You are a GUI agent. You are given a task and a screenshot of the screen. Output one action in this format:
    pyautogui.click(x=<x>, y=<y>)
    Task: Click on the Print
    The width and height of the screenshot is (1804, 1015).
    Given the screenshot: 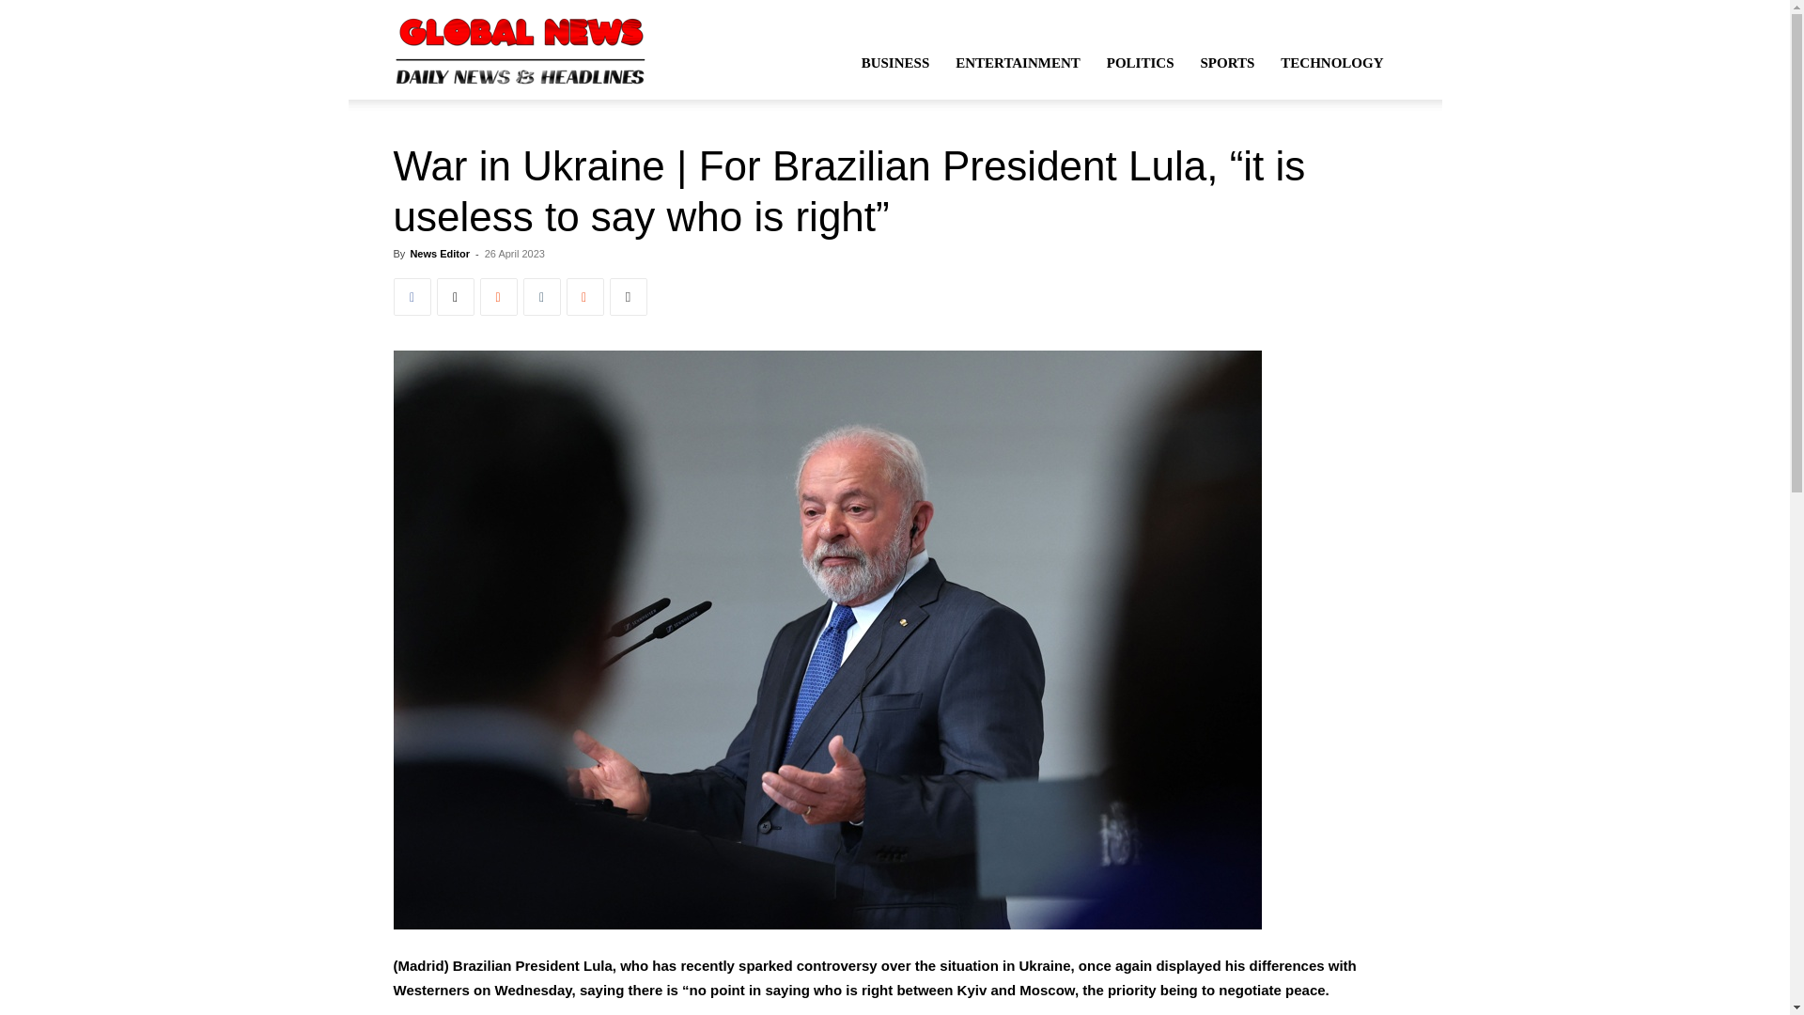 What is the action you would take?
    pyautogui.click(x=628, y=296)
    